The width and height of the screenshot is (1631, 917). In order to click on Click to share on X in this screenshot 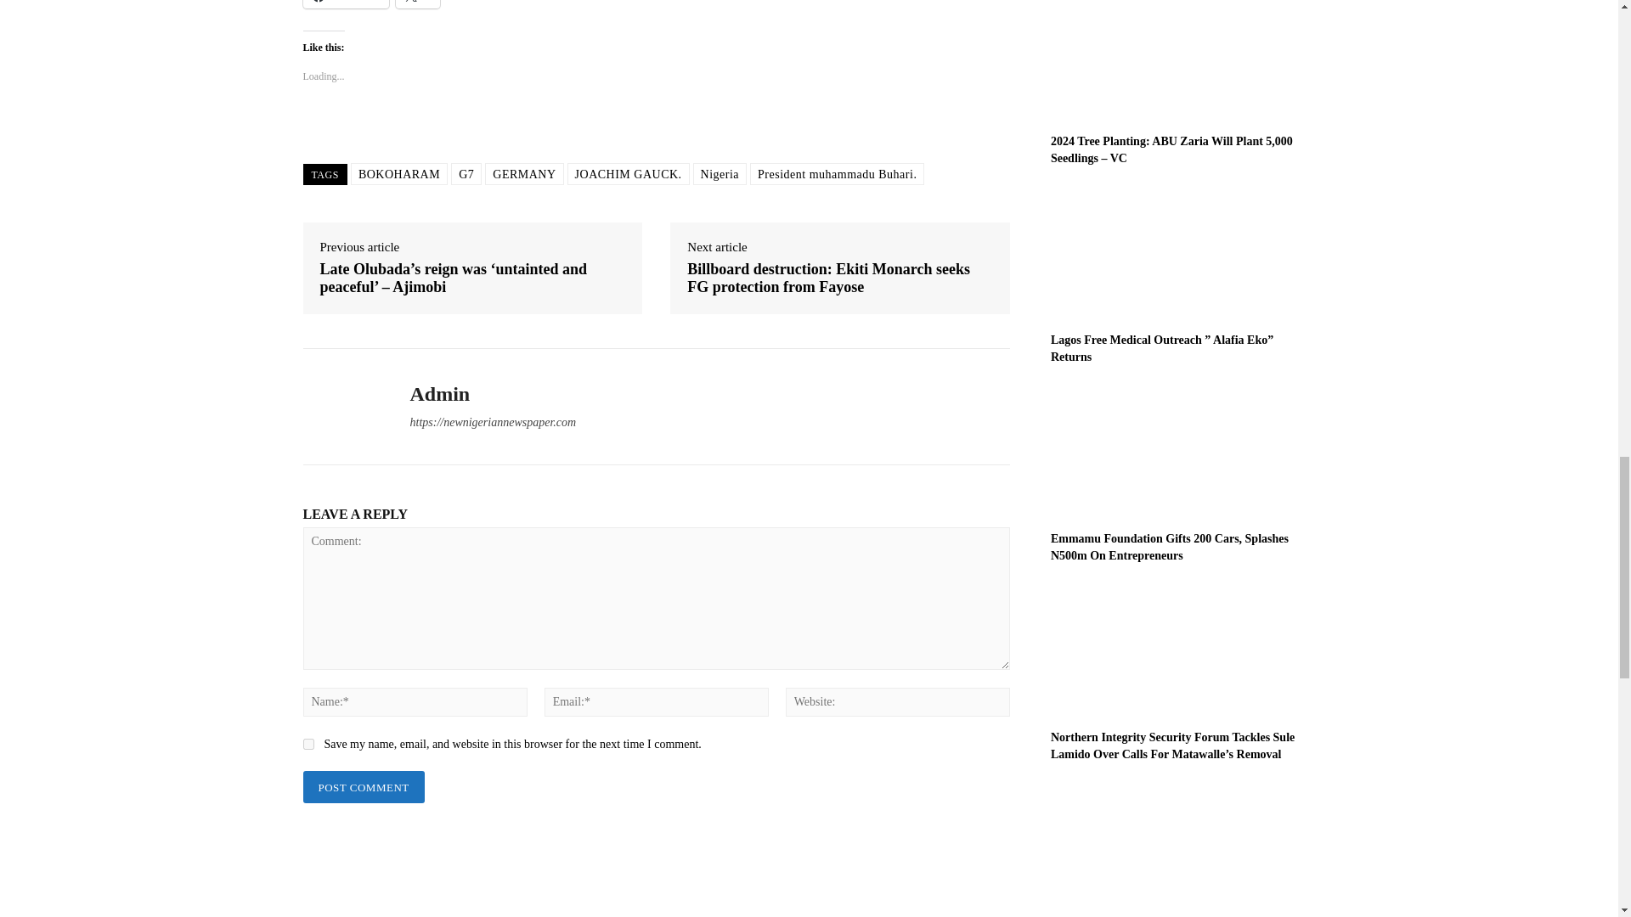, I will do `click(418, 3)`.